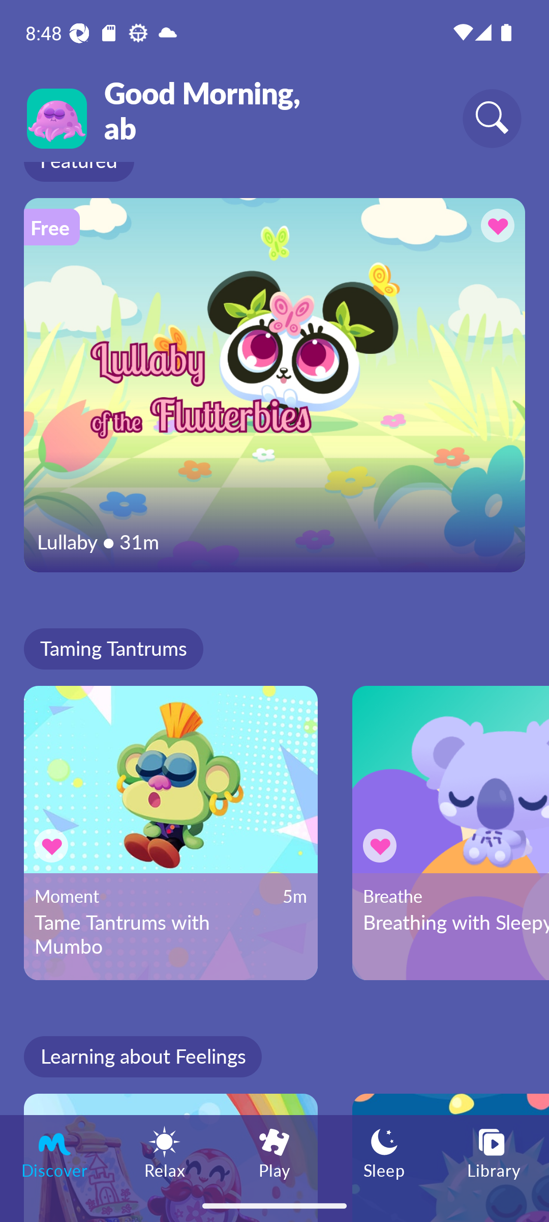 This screenshot has width=549, height=1222. Describe the element at coordinates (54, 845) in the screenshot. I see `Button` at that location.